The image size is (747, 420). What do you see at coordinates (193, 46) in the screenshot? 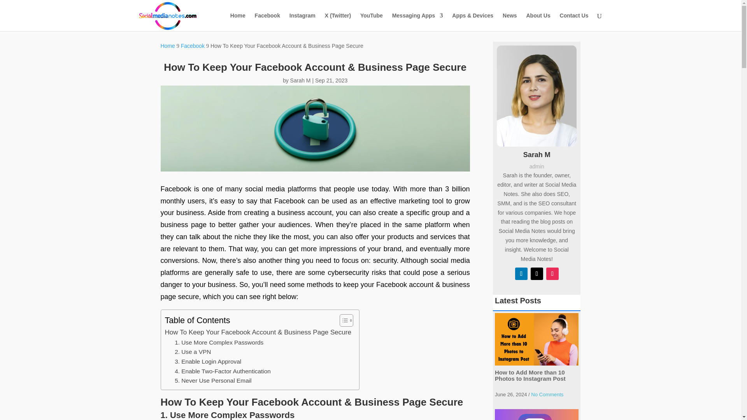
I see `Facebook` at bounding box center [193, 46].